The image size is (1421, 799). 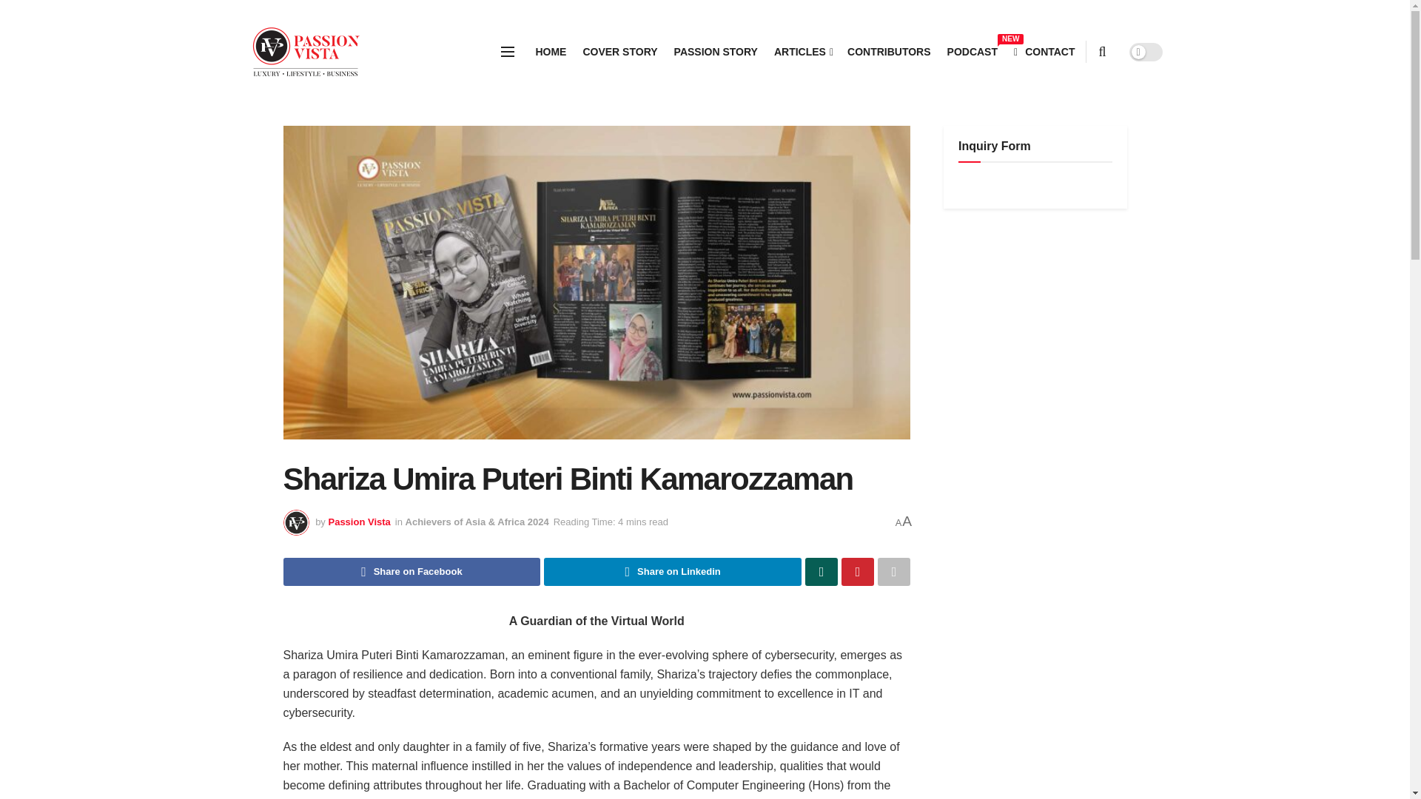 What do you see at coordinates (972, 52) in the screenshot?
I see `ARTICLES` at bounding box center [972, 52].